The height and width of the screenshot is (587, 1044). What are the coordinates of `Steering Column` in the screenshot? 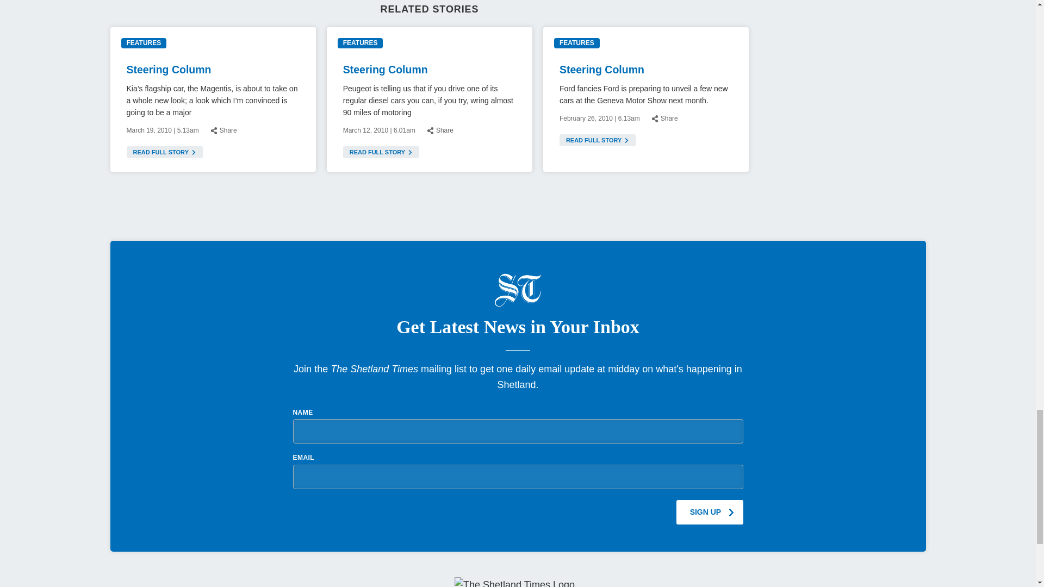 It's located at (169, 70).